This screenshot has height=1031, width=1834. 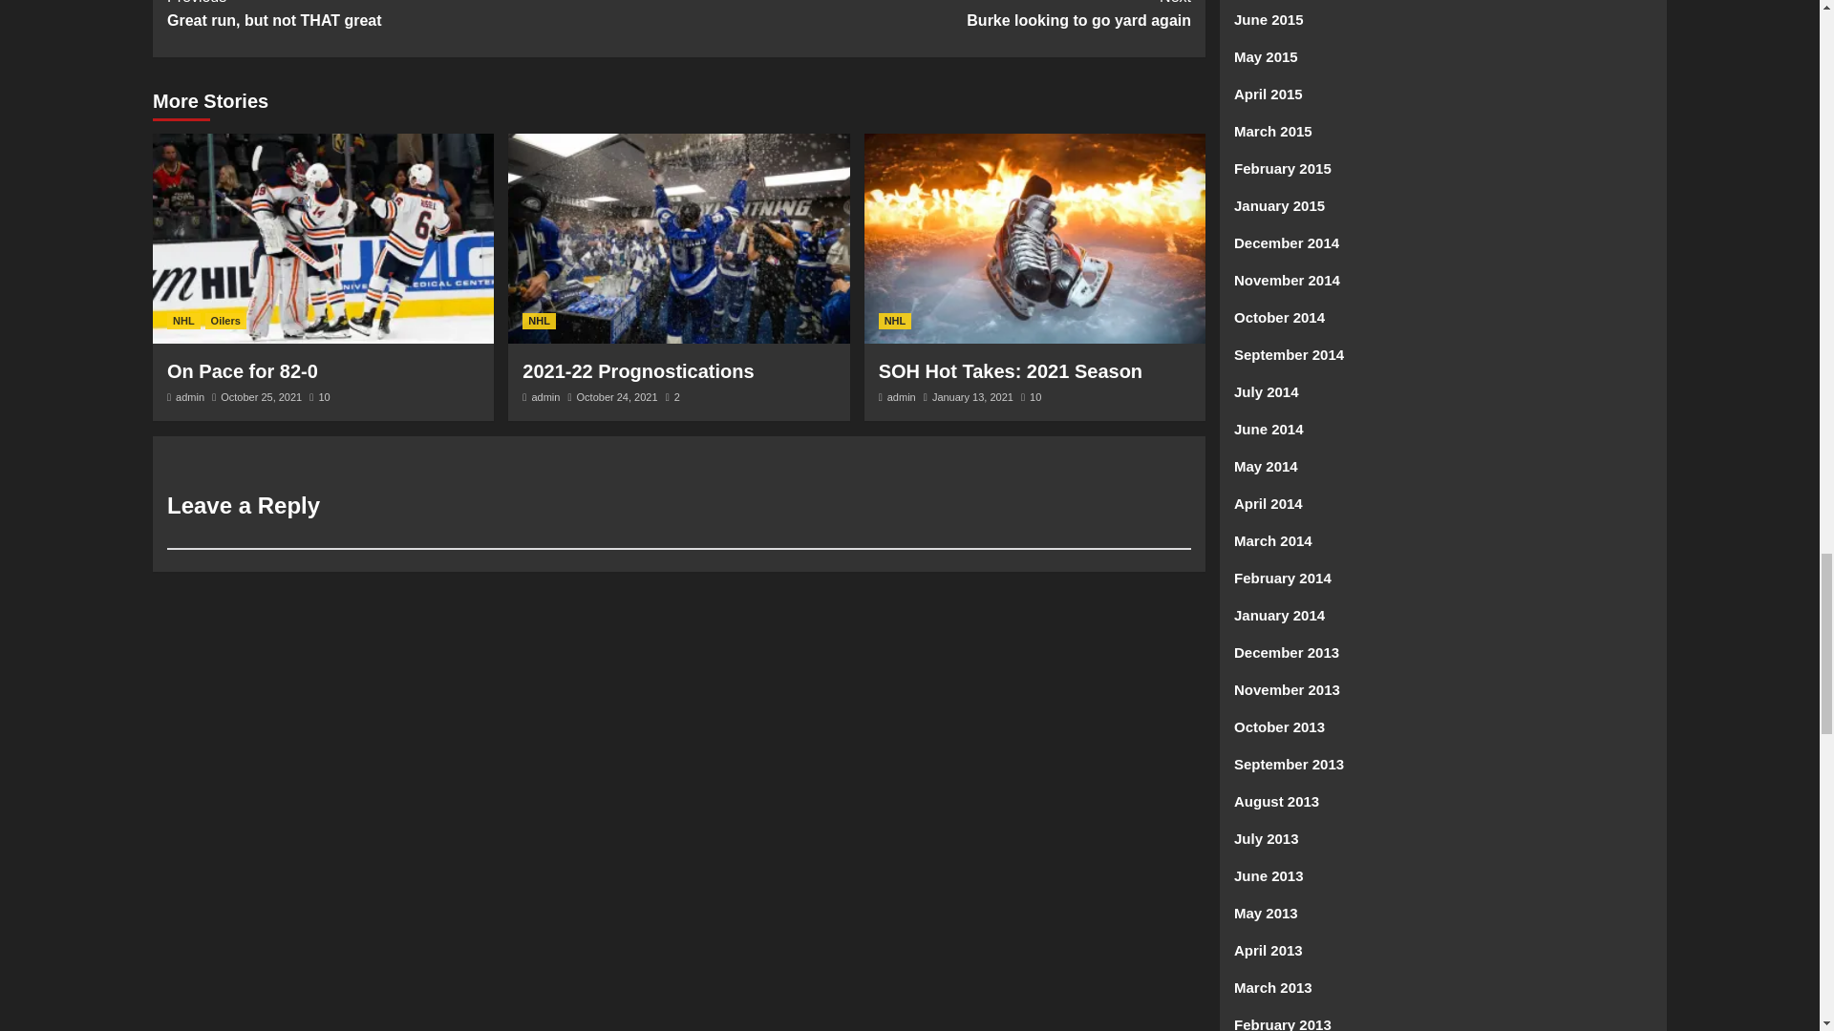 What do you see at coordinates (539, 321) in the screenshot?
I see `10` at bounding box center [539, 321].